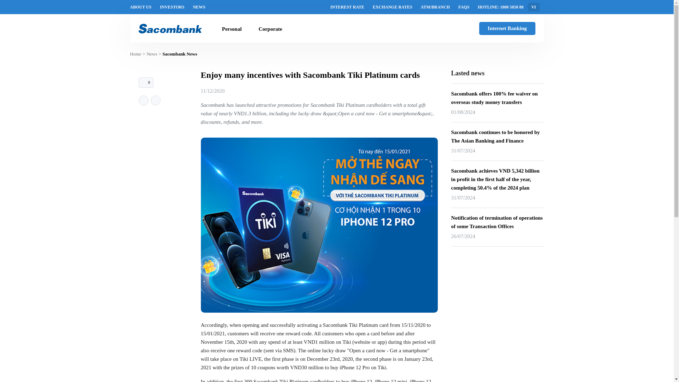 Image resolution: width=679 pixels, height=382 pixels. I want to click on EXCHANGE RATES, so click(393, 7).